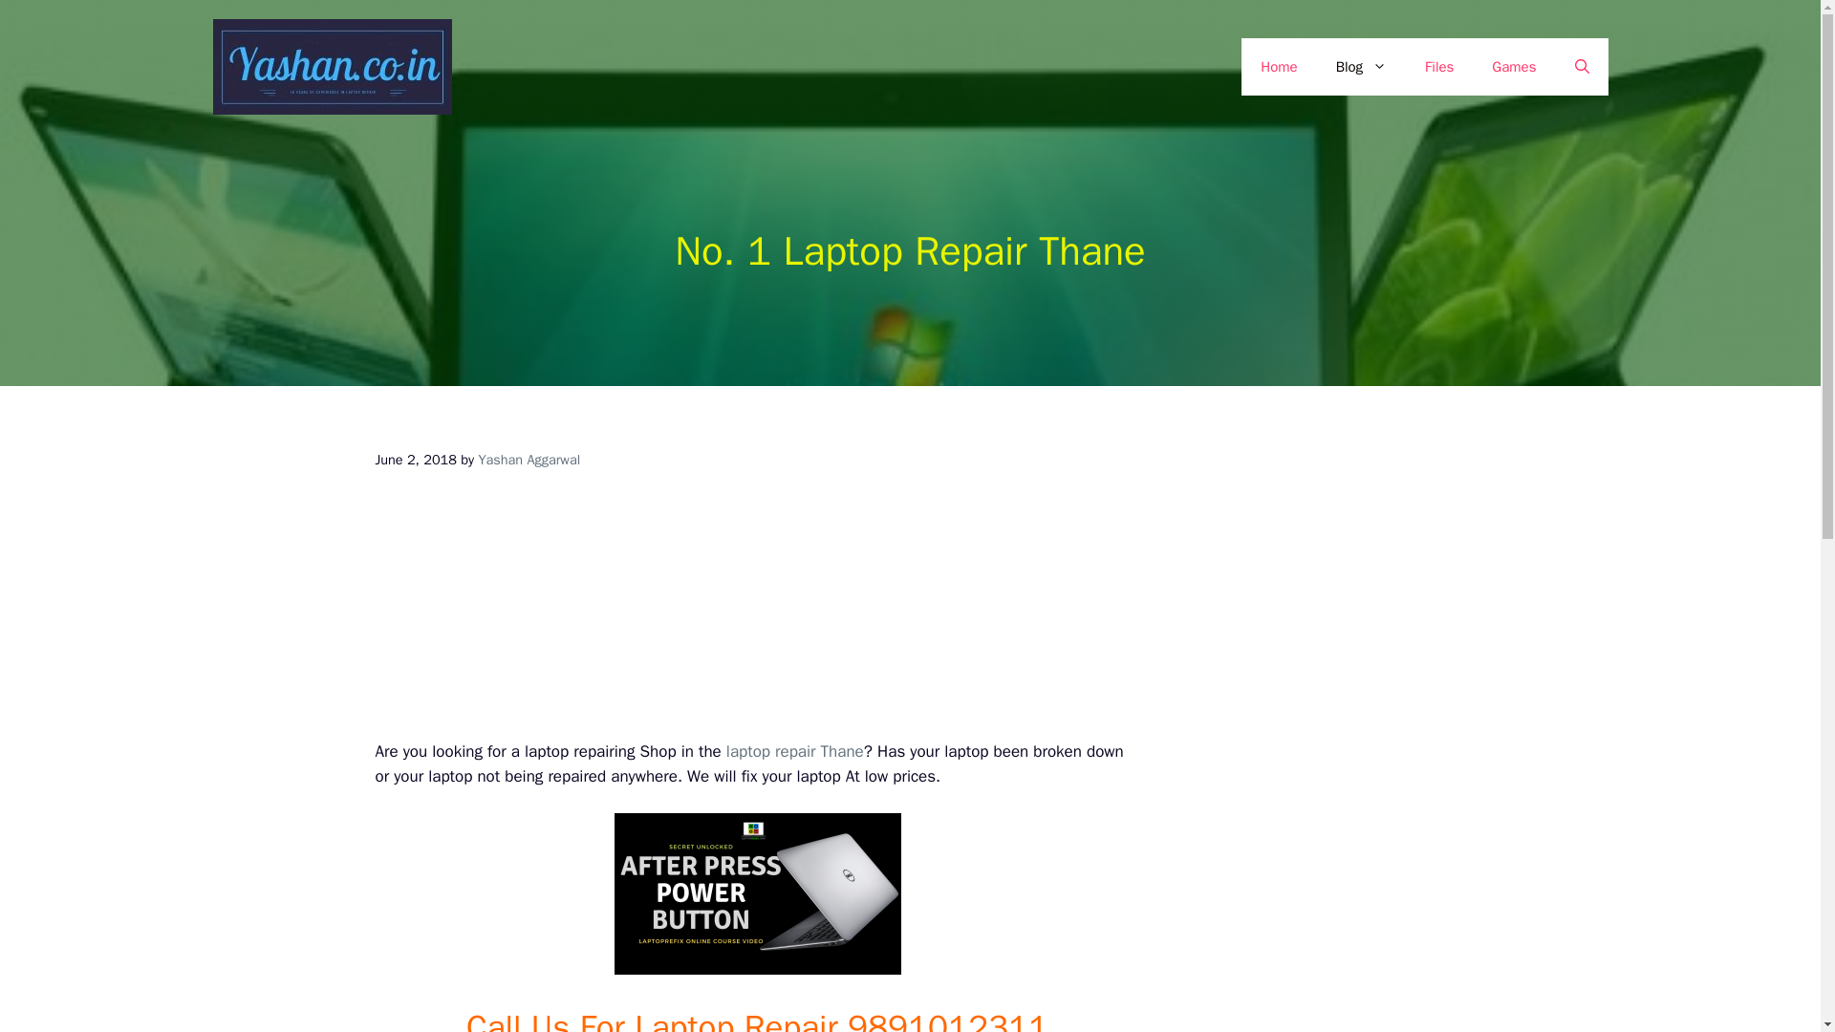 Image resolution: width=1835 pixels, height=1032 pixels. I want to click on laptop repair Thane, so click(795, 751).